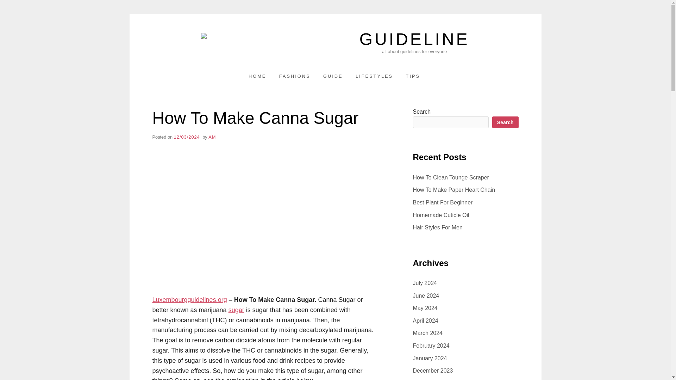 Image resolution: width=676 pixels, height=380 pixels. I want to click on GUIDE, so click(333, 76).